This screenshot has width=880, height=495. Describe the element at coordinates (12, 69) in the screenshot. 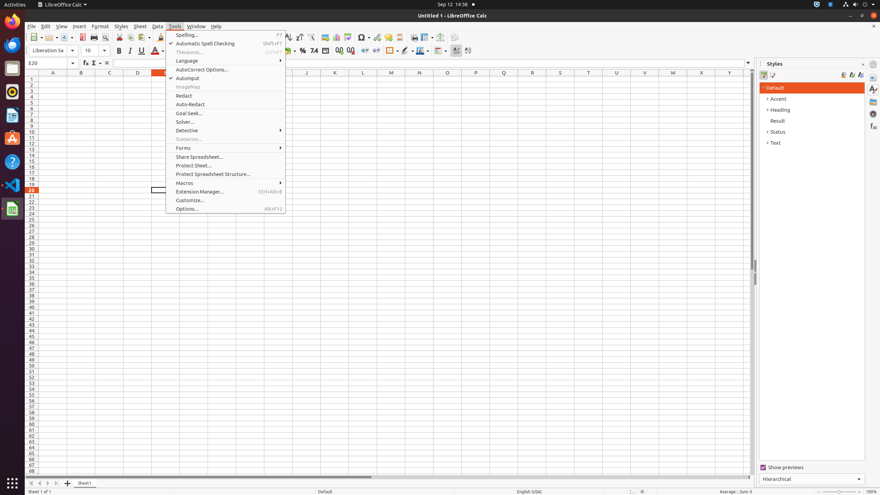

I see `Files` at that location.